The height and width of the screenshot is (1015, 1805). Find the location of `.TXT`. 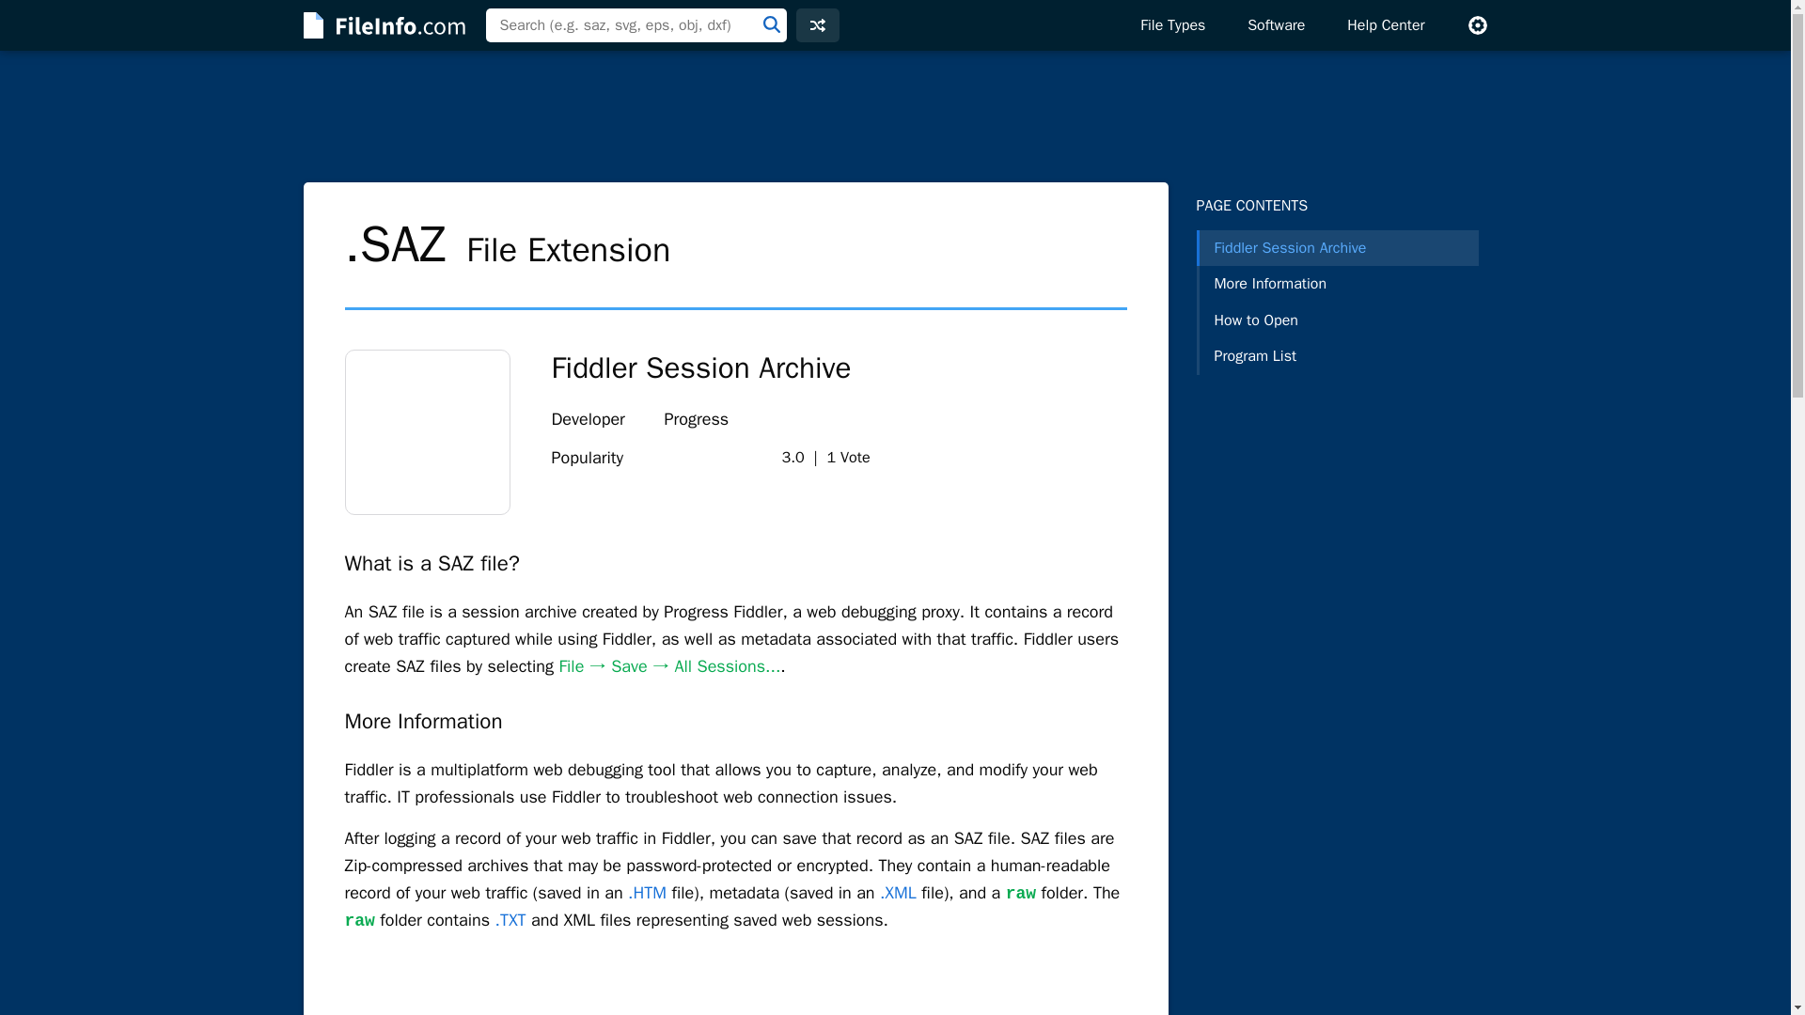

.TXT is located at coordinates (510, 919).